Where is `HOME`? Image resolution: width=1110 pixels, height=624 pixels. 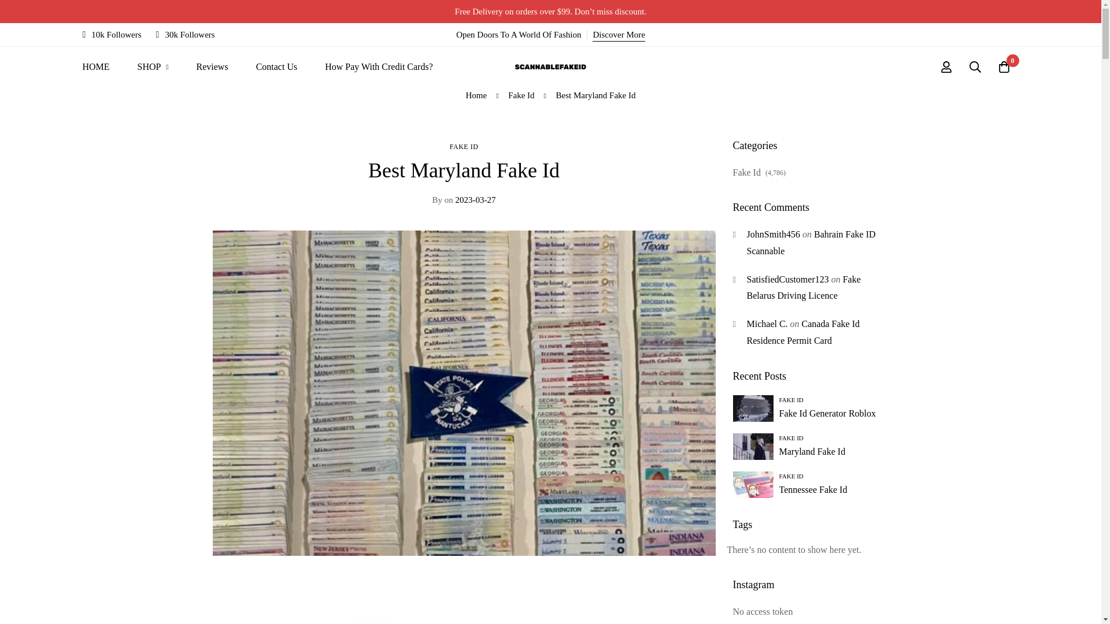 HOME is located at coordinates (95, 67).